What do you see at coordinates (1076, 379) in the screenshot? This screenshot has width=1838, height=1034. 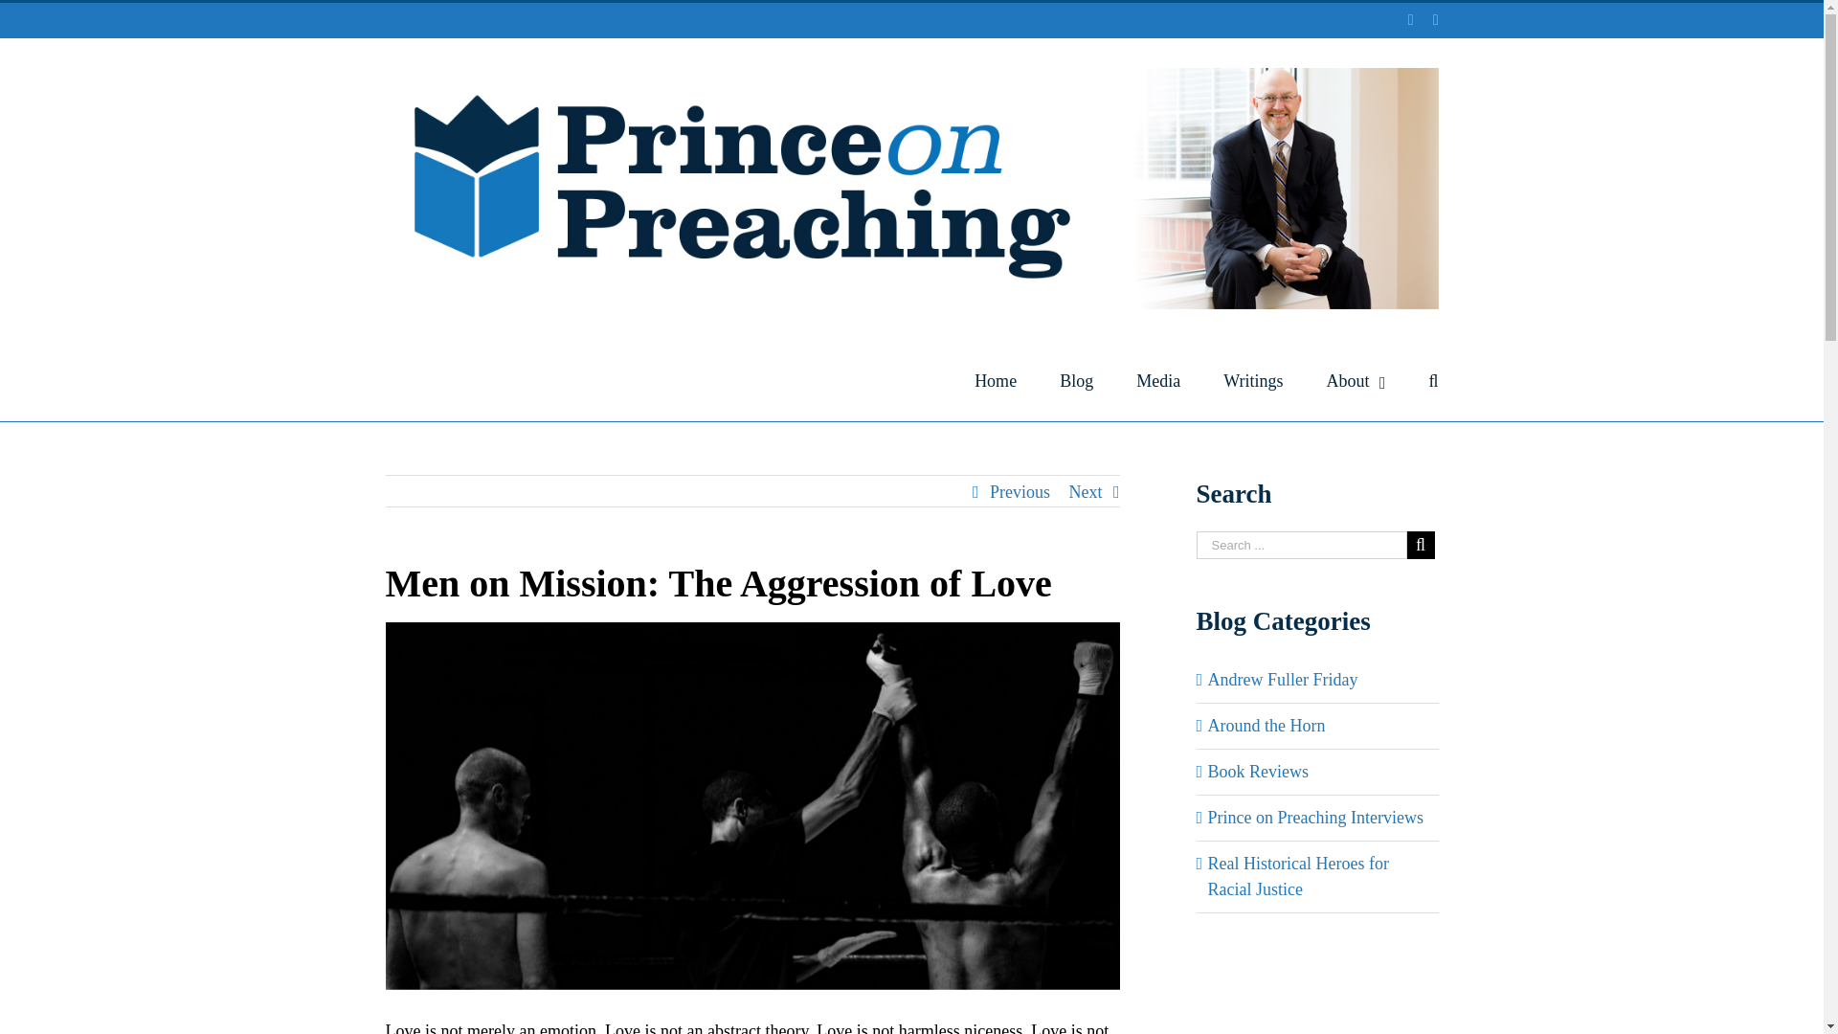 I see `Blog` at bounding box center [1076, 379].